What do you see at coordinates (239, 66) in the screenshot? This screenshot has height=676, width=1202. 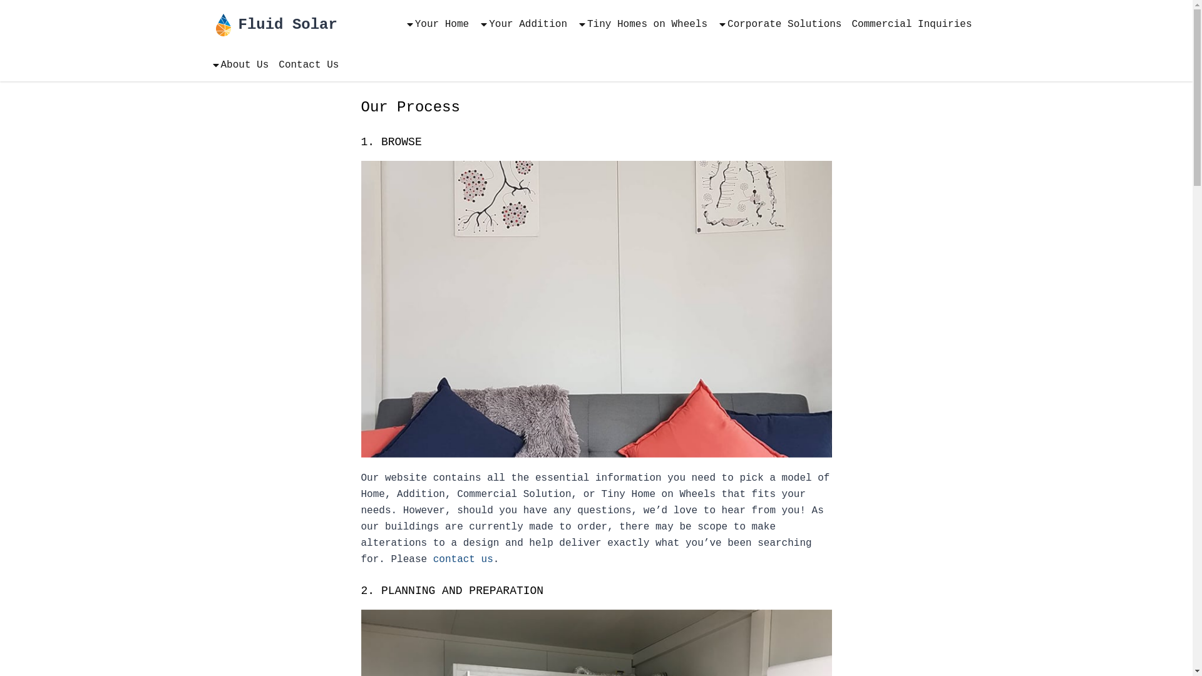 I see `About Us` at bounding box center [239, 66].